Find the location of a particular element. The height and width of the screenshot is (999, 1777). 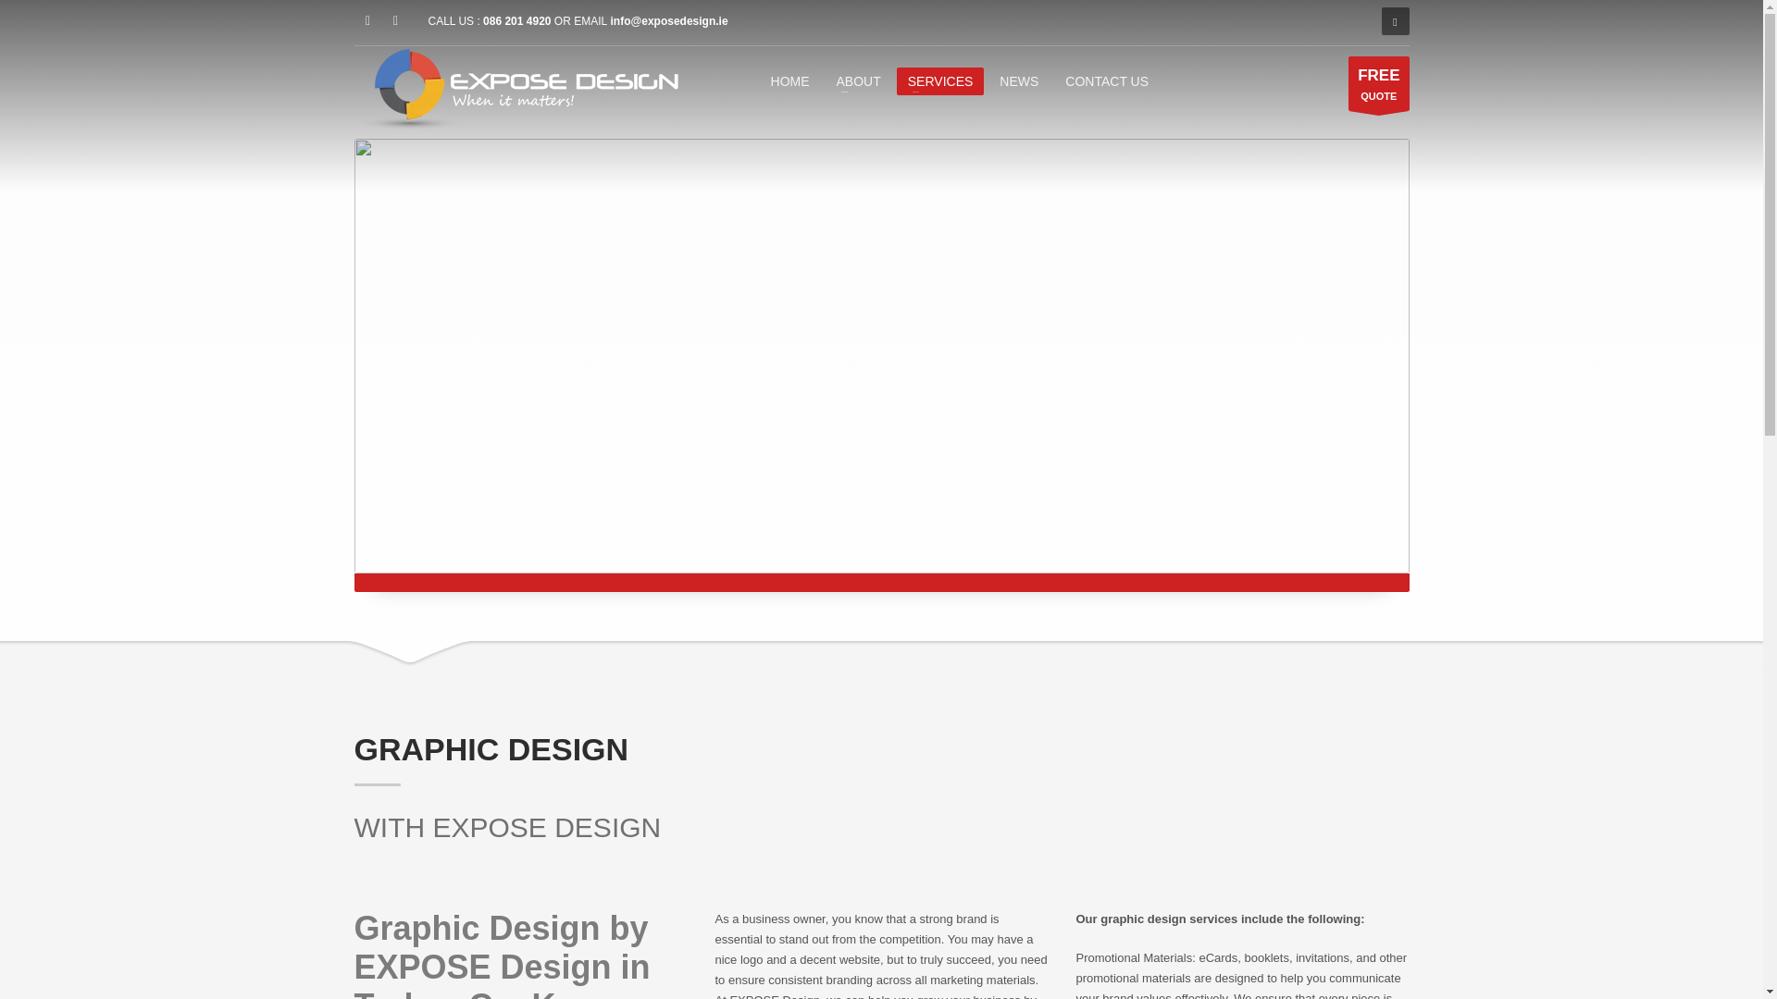

Facebook is located at coordinates (1018, 80).